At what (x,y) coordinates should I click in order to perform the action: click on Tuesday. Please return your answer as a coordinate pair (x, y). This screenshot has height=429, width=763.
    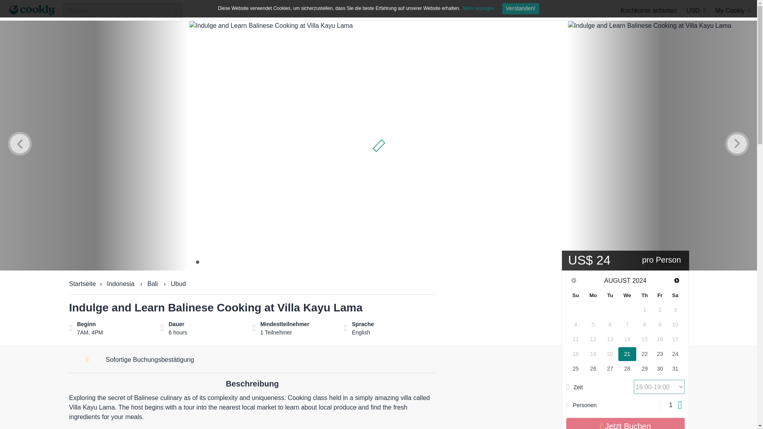
    Looking at the image, I should click on (610, 295).